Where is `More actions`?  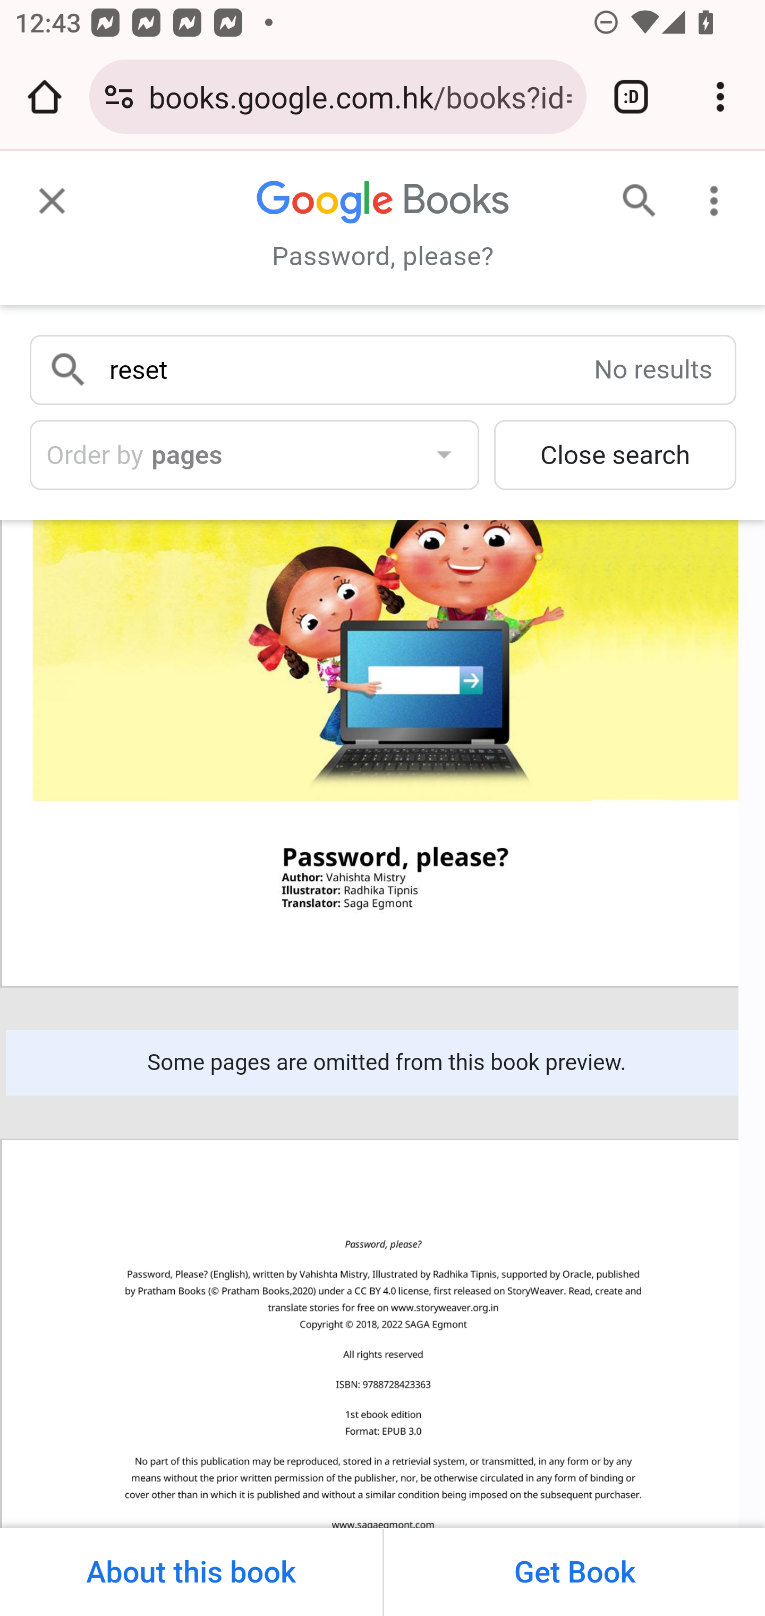
More actions is located at coordinates (721, 193).